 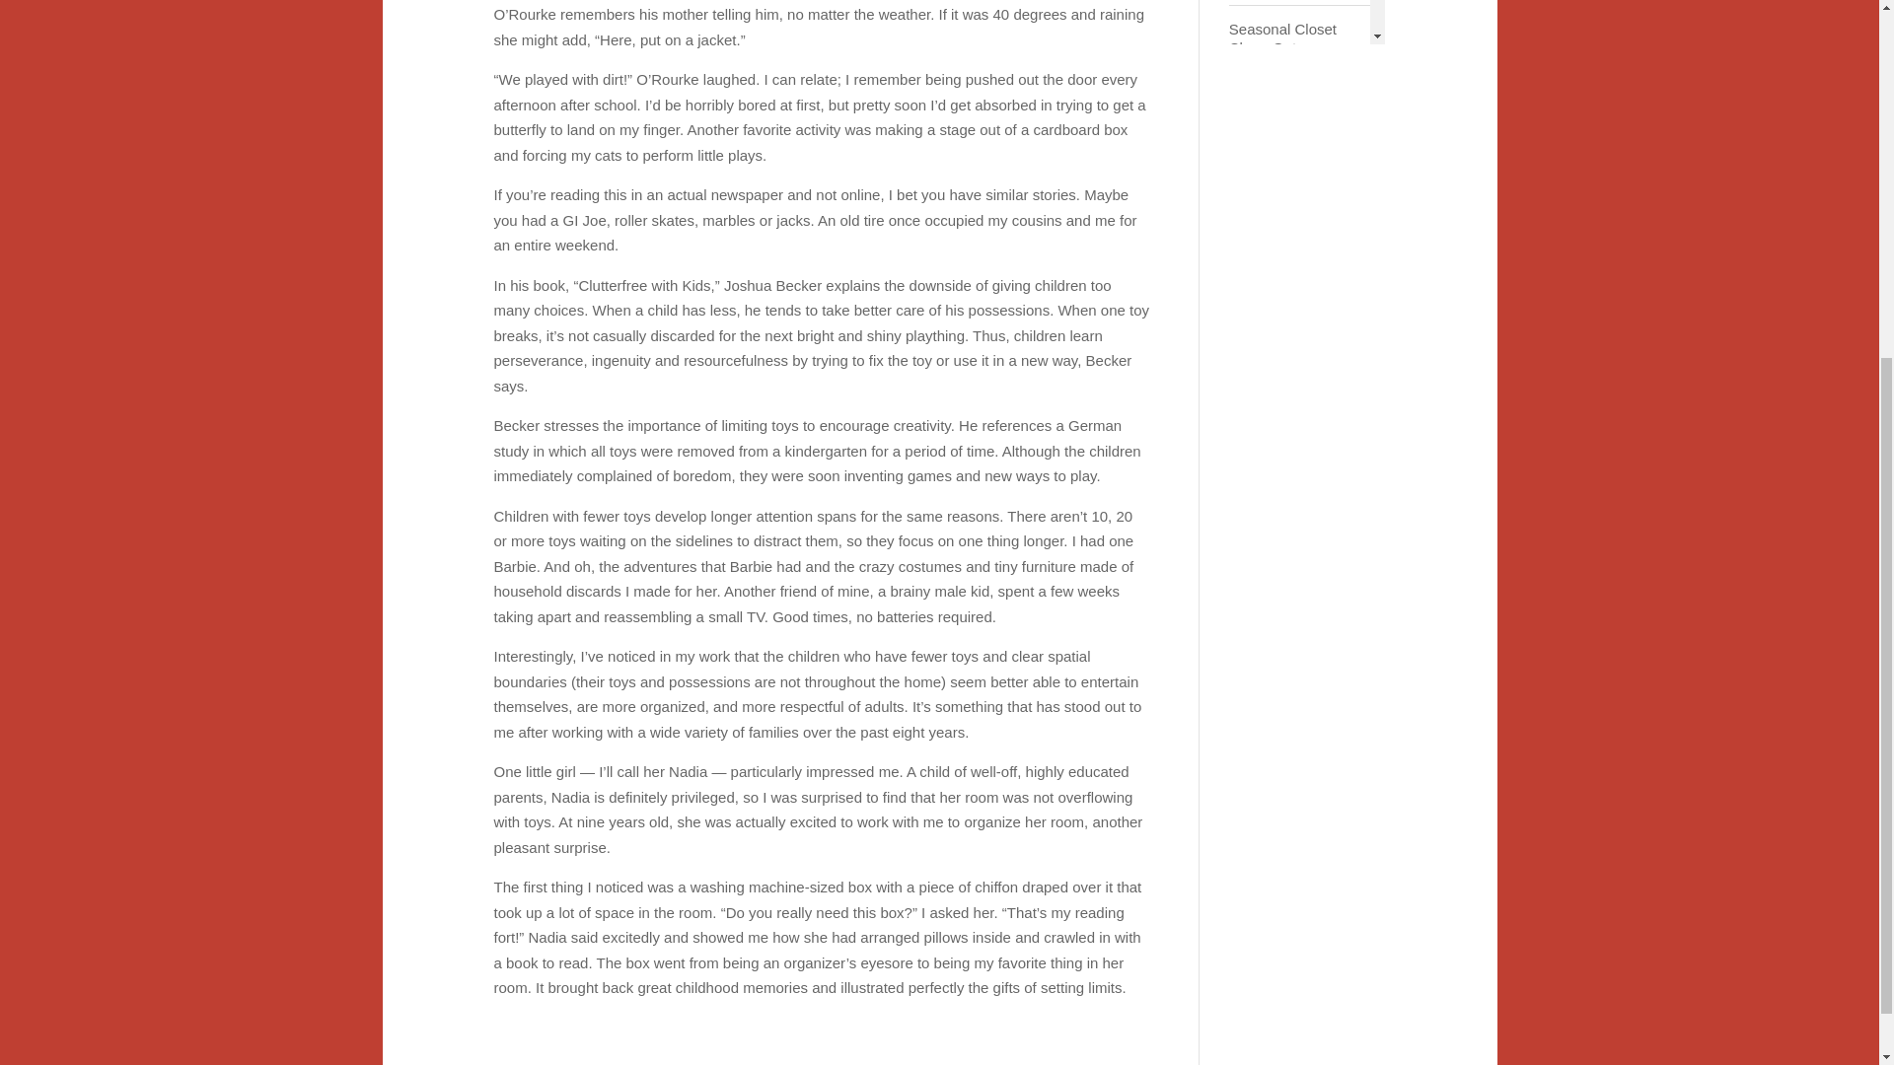 I want to click on Yes You Can!, so click(x=1300, y=647).